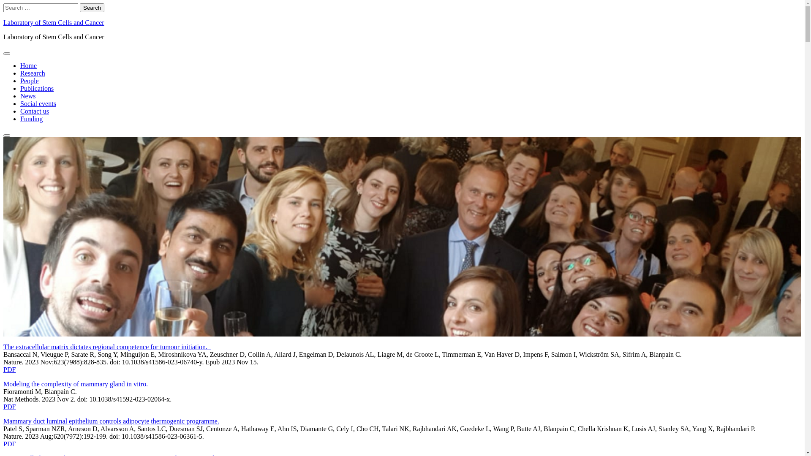 This screenshot has height=456, width=811. What do you see at coordinates (37, 89) in the screenshot?
I see `Publications` at bounding box center [37, 89].